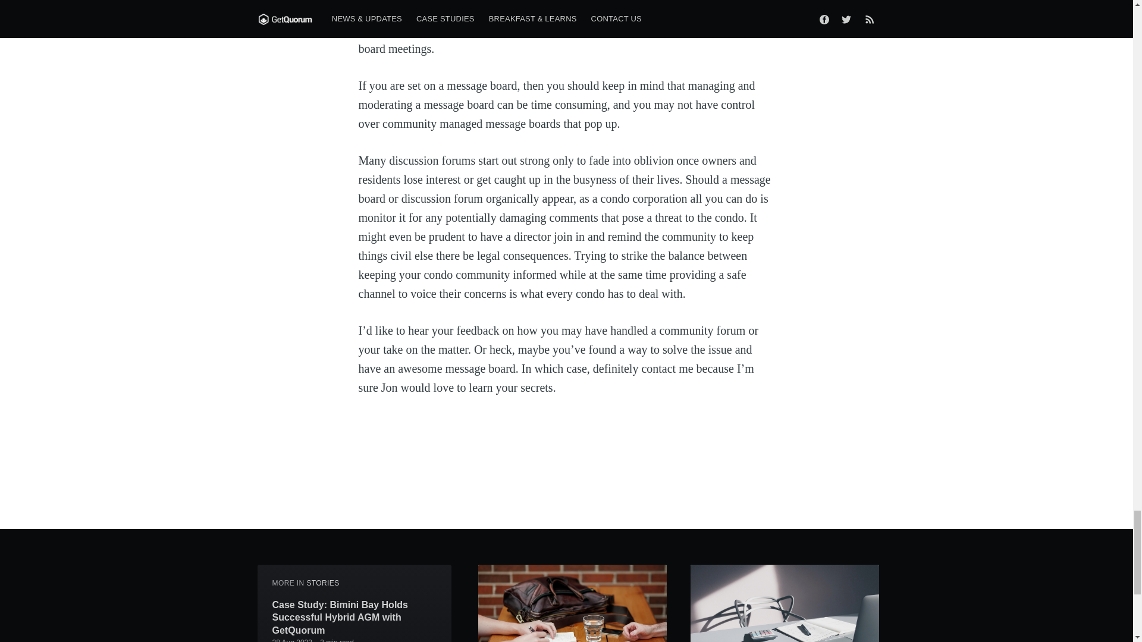  Describe the element at coordinates (322, 583) in the screenshot. I see `STORIES` at that location.